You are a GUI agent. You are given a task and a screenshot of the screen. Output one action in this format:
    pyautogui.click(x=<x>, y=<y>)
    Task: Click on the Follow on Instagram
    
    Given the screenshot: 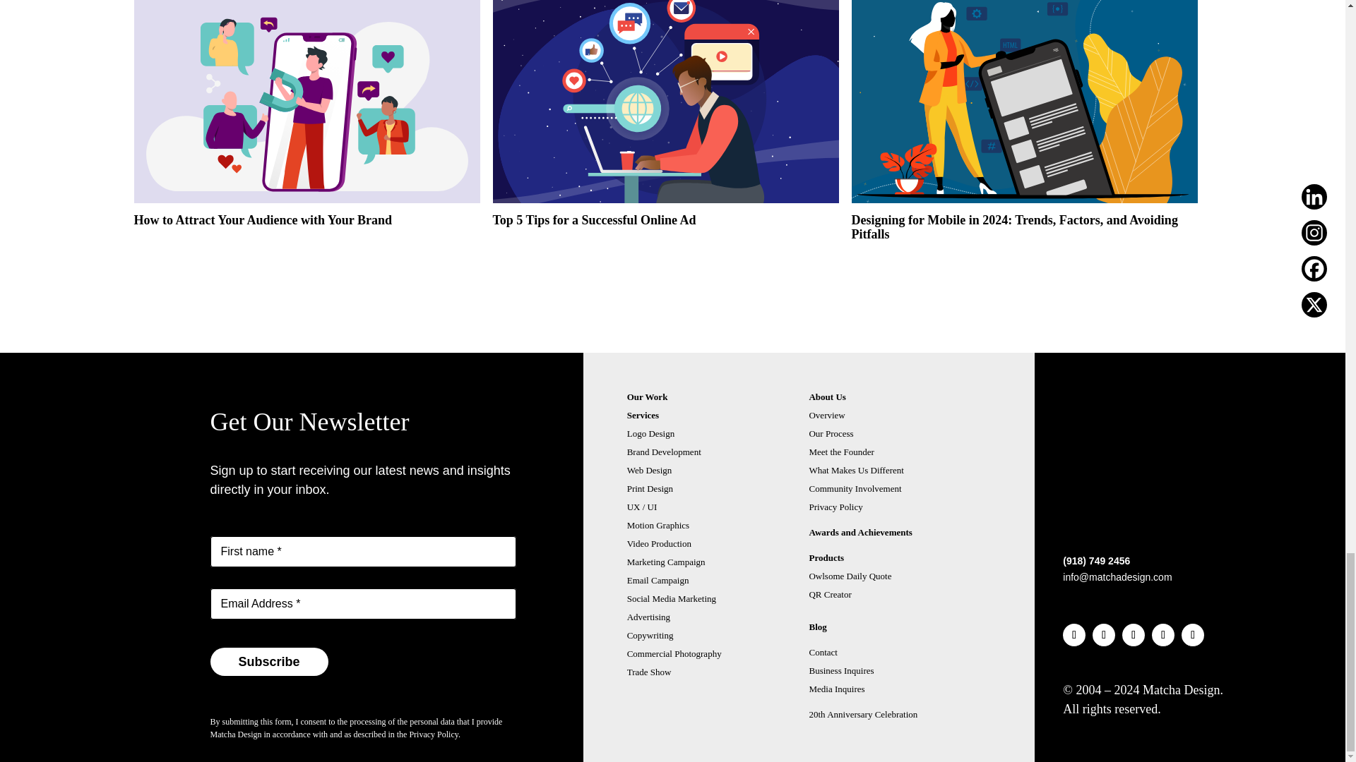 What is the action you would take?
    pyautogui.click(x=1103, y=635)
    